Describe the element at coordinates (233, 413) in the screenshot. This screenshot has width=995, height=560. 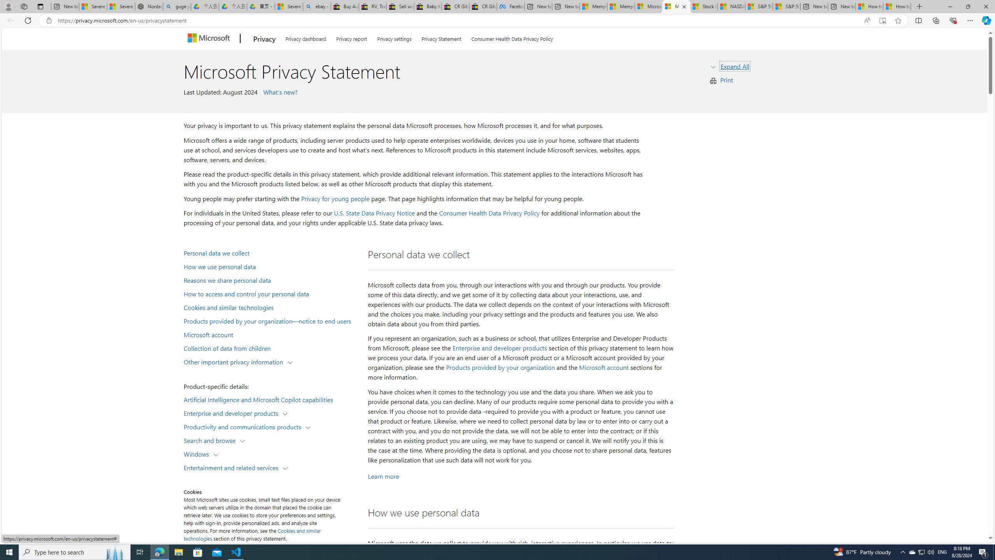
I see `Enterprise and developer products` at that location.